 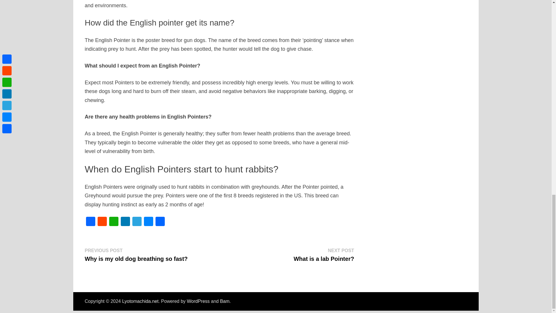 What do you see at coordinates (136, 222) in the screenshot?
I see `Telegram` at bounding box center [136, 222].